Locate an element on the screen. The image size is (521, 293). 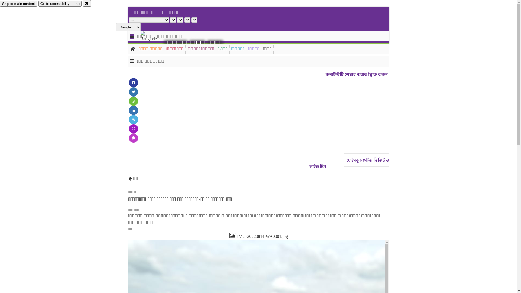
Skip to main content is located at coordinates (18, 4).